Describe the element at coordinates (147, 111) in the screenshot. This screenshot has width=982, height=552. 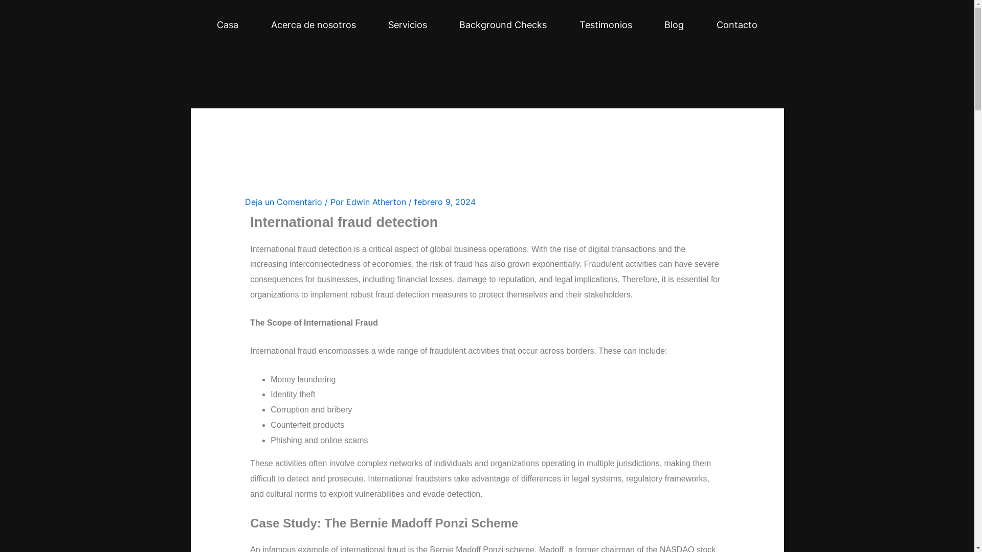
I see `Edwin Atherton` at that location.